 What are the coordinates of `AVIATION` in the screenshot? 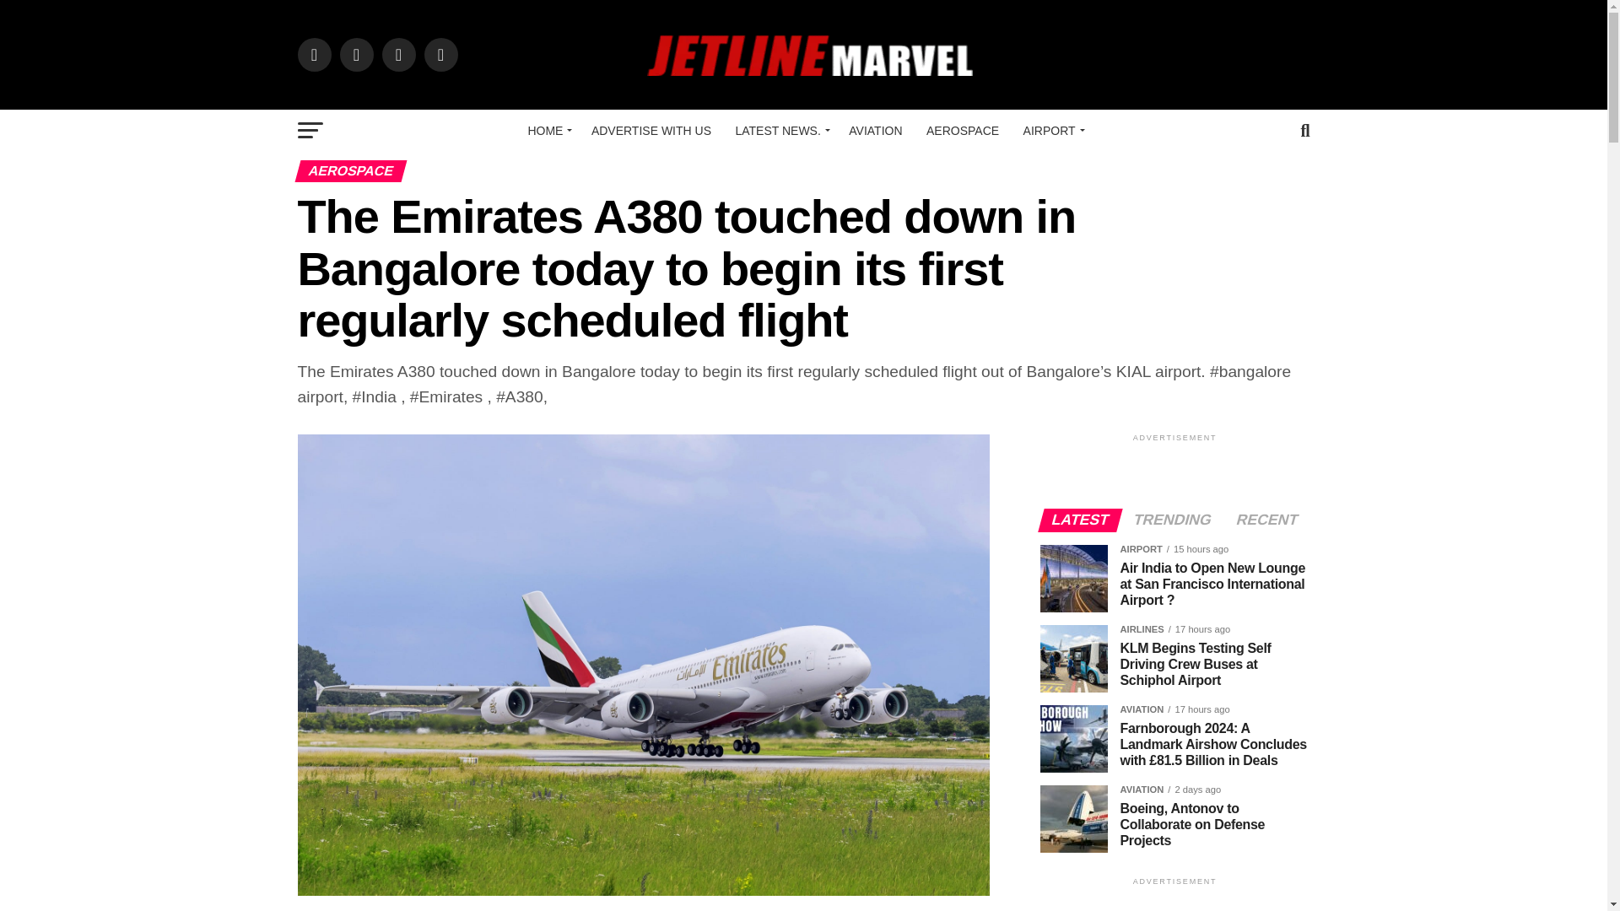 It's located at (875, 130).